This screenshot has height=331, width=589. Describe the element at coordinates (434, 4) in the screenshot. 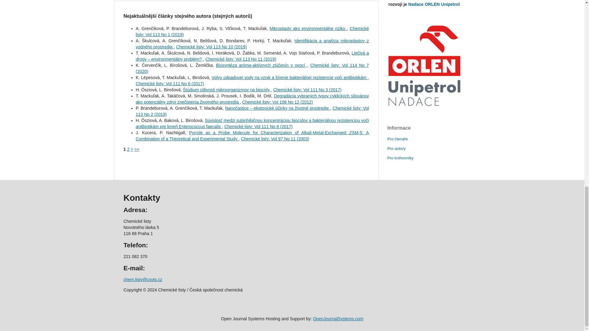

I see `Nadace ORLEN Unipetrol` at that location.